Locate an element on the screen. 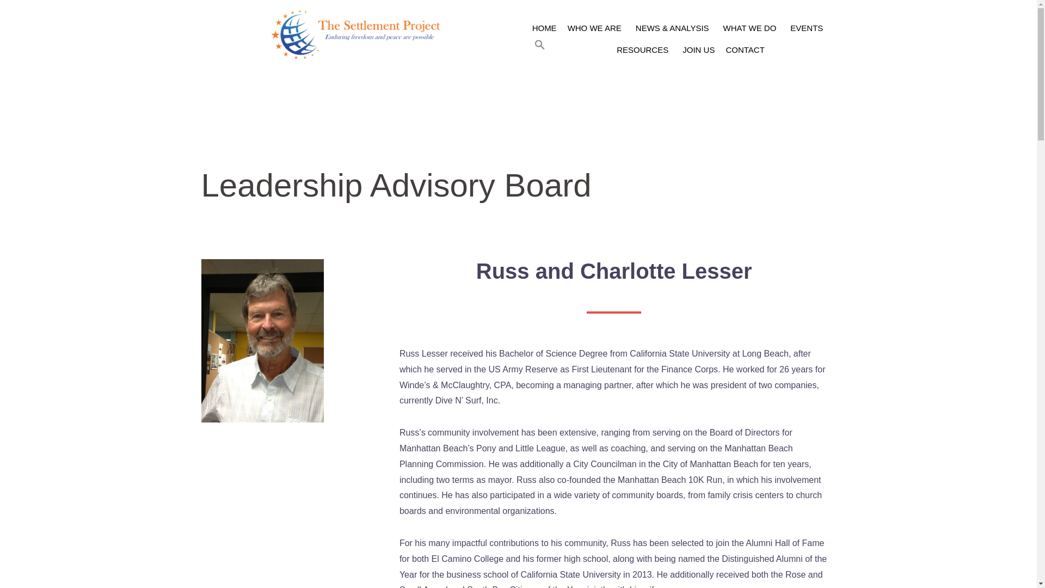  EVENTS is located at coordinates (807, 28).